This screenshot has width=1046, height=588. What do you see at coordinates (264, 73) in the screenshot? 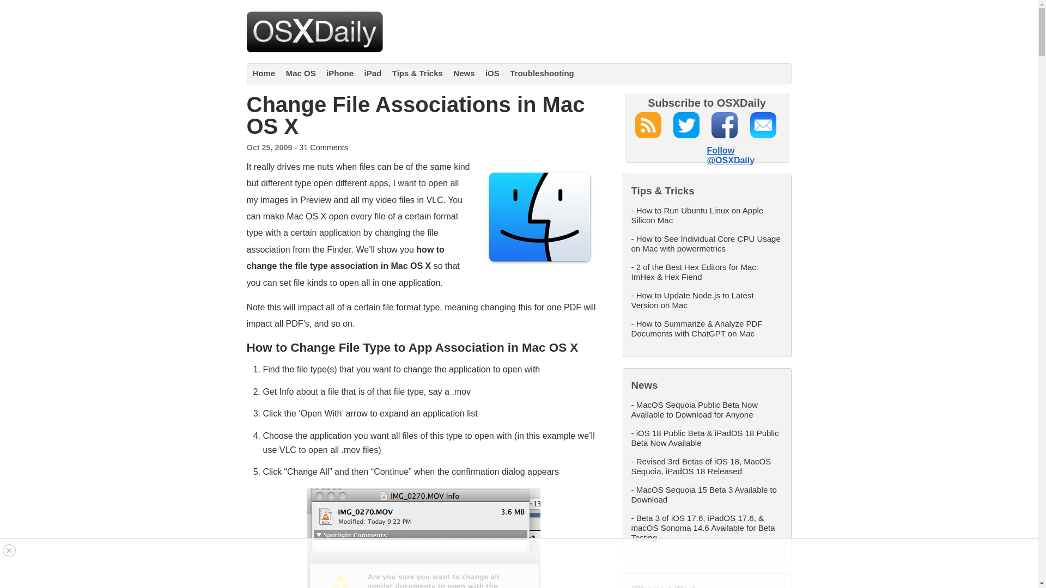
I see `Home` at bounding box center [264, 73].